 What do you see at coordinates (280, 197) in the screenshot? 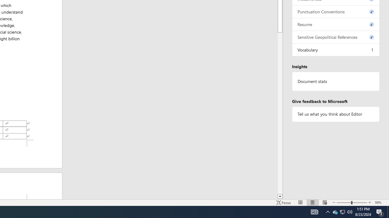
I see `Line down` at bounding box center [280, 197].